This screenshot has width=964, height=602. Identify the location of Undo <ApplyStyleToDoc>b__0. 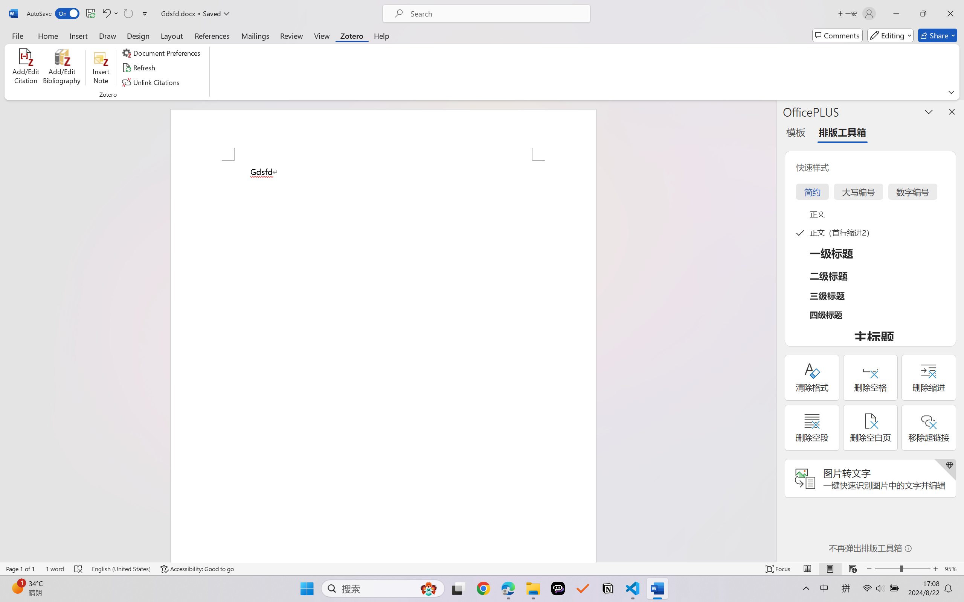
(110, 14).